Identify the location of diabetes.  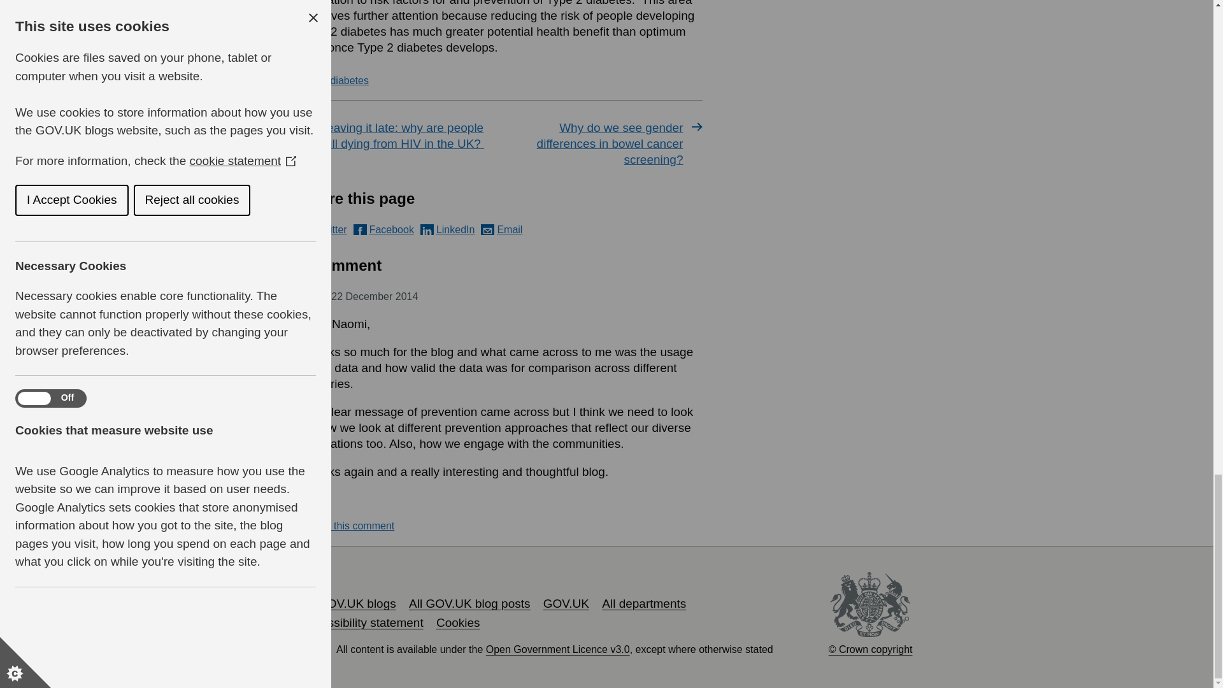
(349, 80).